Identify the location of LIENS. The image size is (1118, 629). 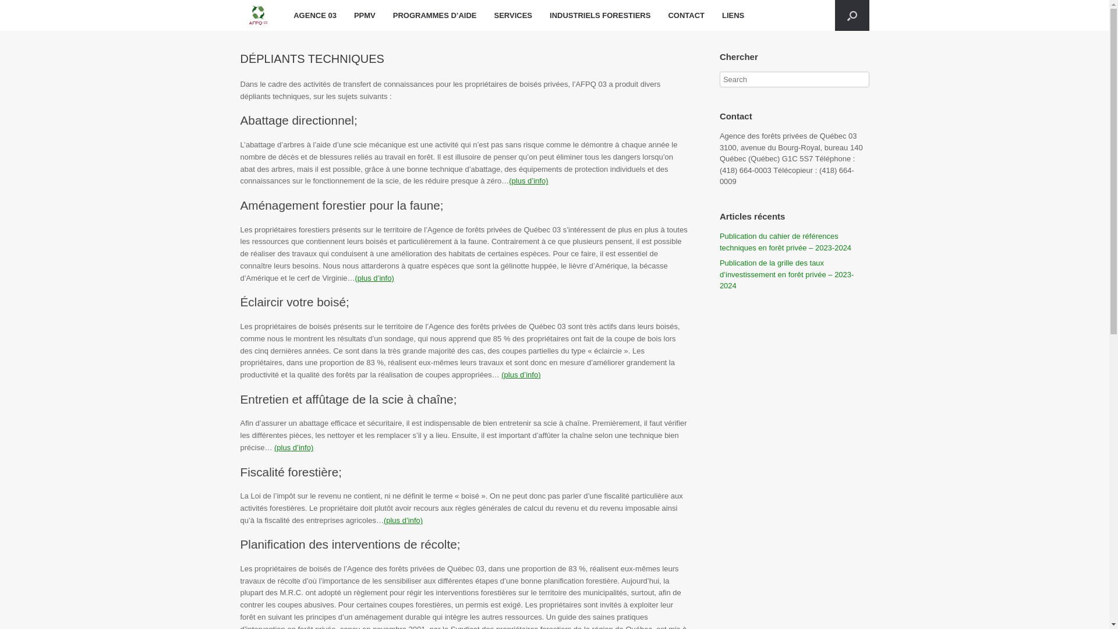
(733, 15).